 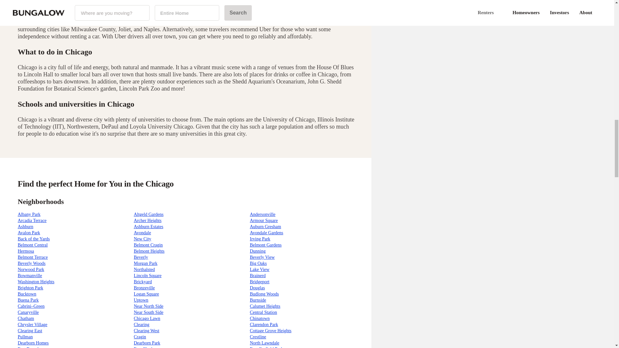 I want to click on Armour Square, so click(x=264, y=220).